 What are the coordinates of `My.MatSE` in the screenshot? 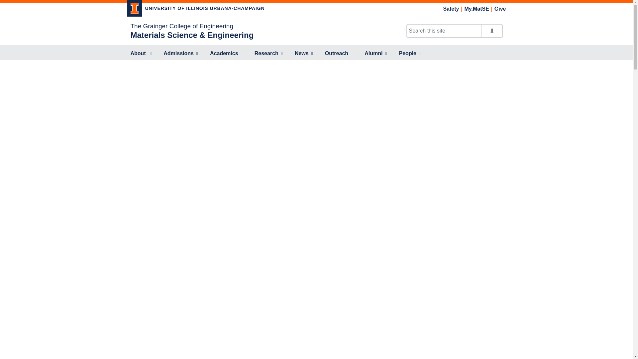 It's located at (477, 9).